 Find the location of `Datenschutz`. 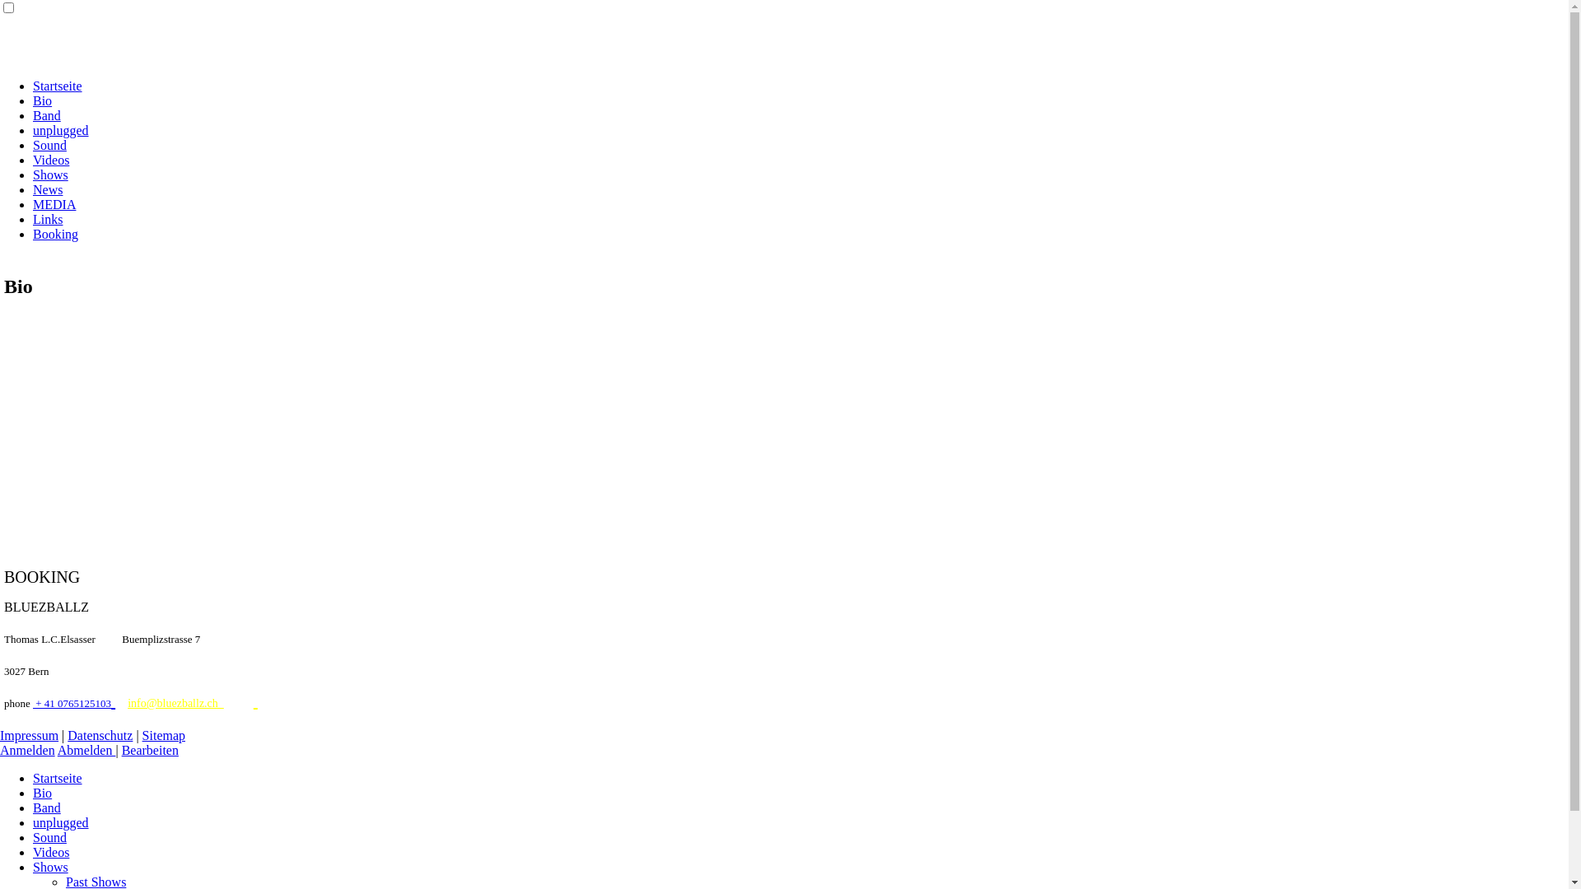

Datenschutz is located at coordinates (100, 736).